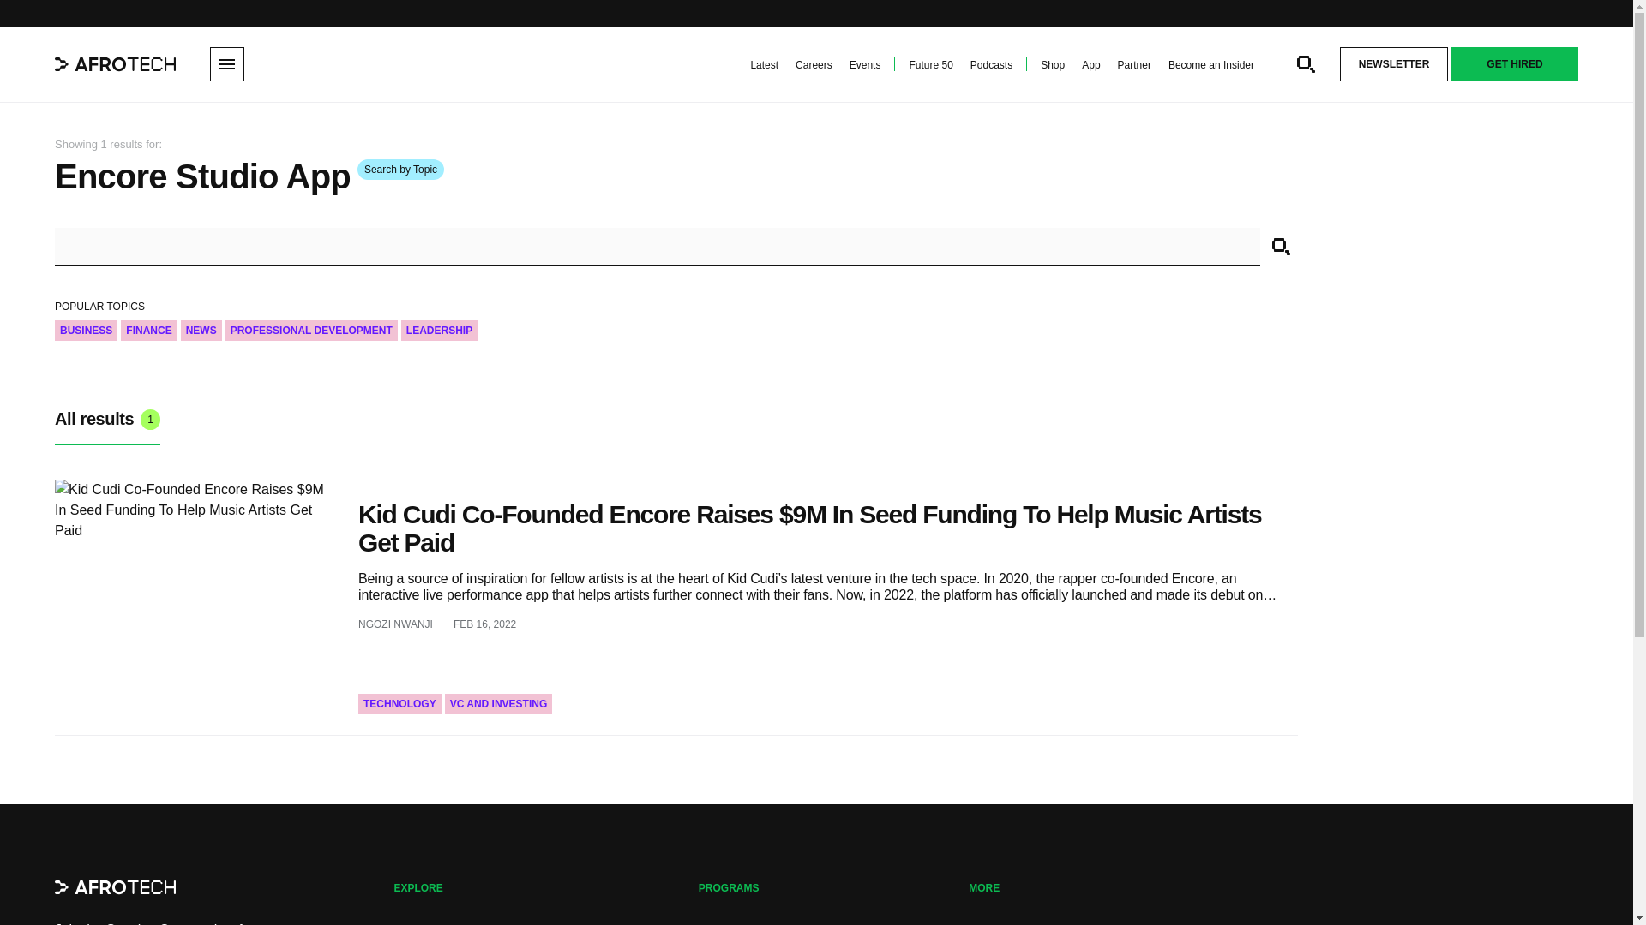 This screenshot has width=1646, height=925. I want to click on Partner, so click(1133, 65).